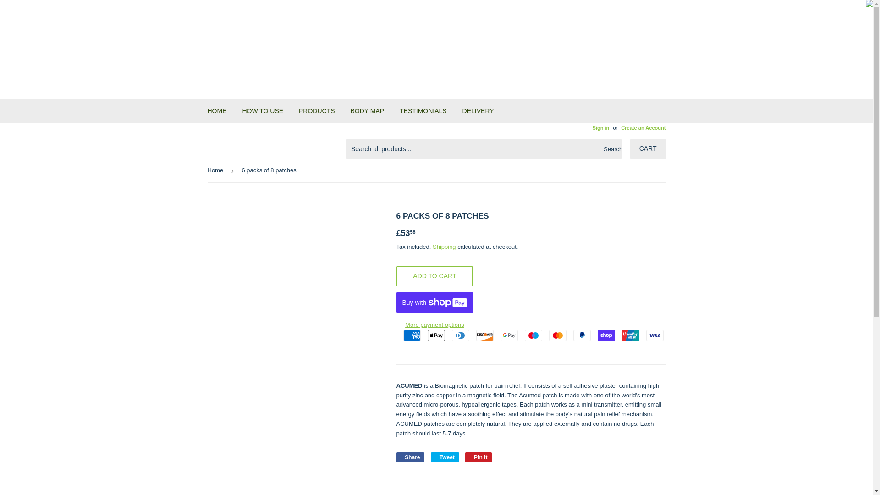  I want to click on American Express, so click(412, 335).